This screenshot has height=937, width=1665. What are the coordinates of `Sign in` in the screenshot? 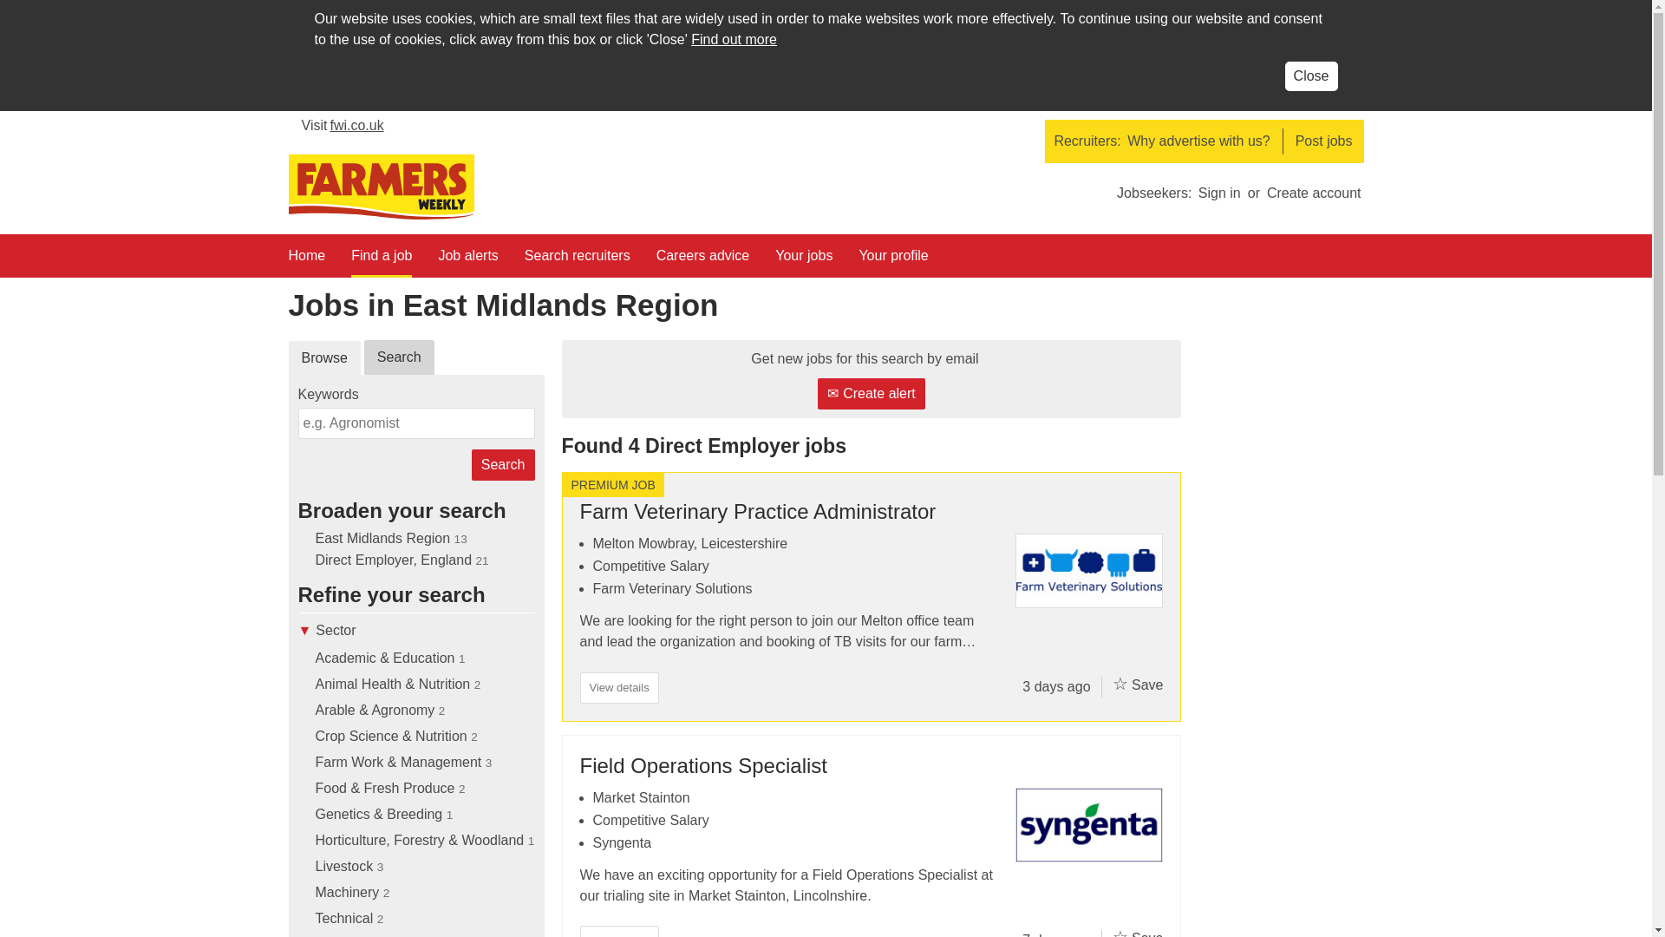 It's located at (1219, 193).